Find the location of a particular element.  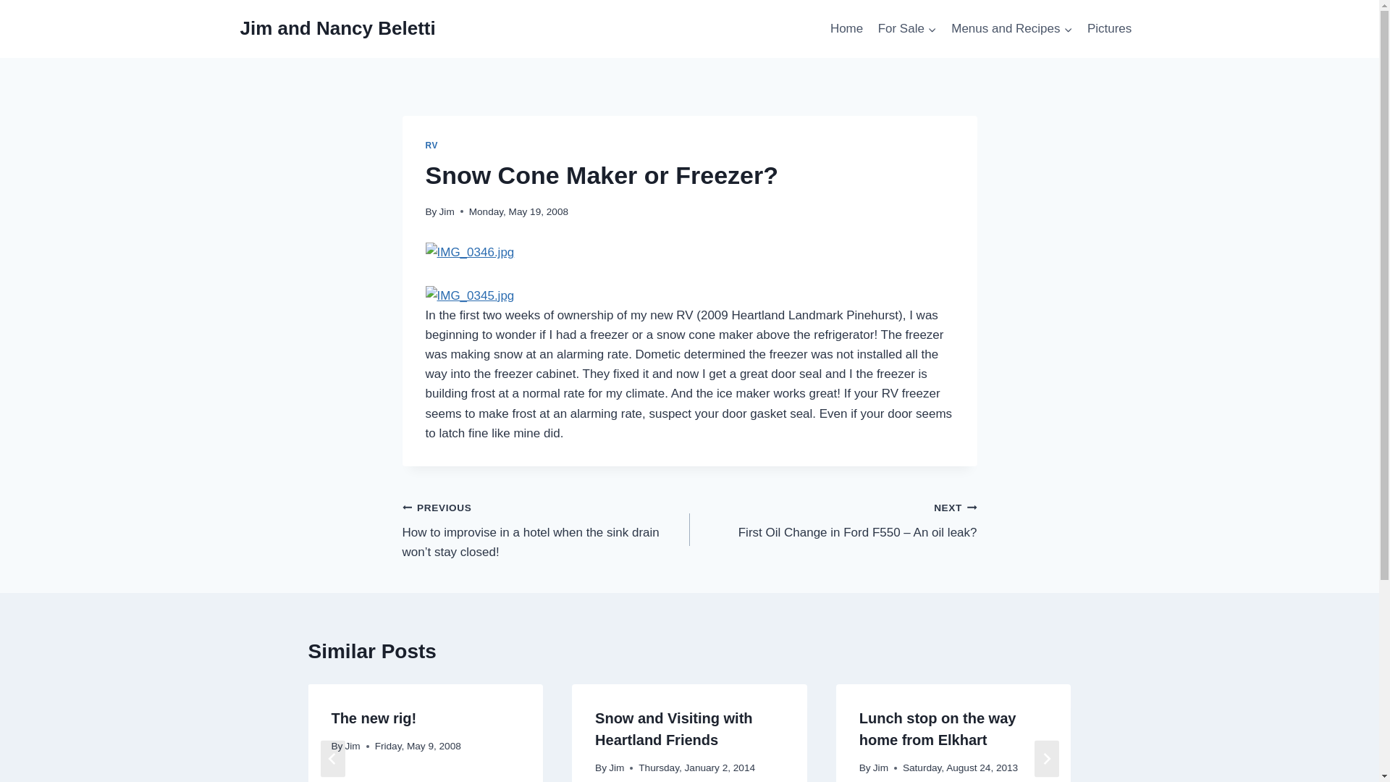

Home is located at coordinates (847, 29).